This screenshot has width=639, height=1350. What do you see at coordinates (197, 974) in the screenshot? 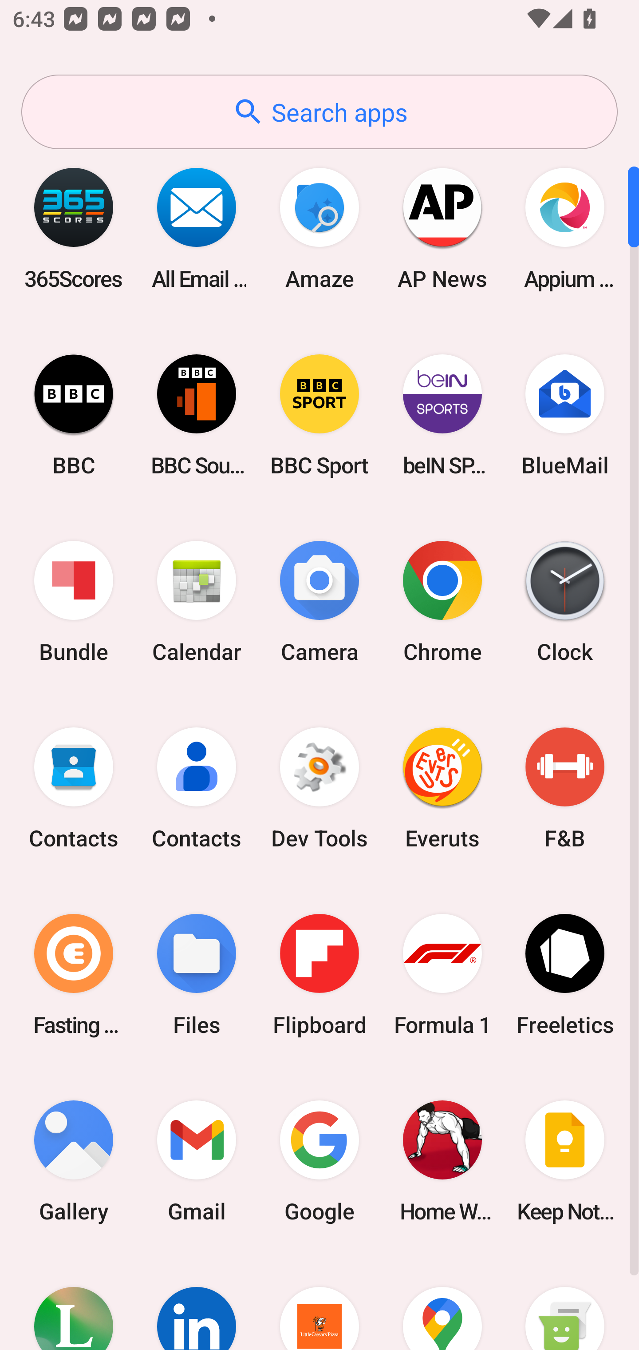
I see `Files` at bounding box center [197, 974].